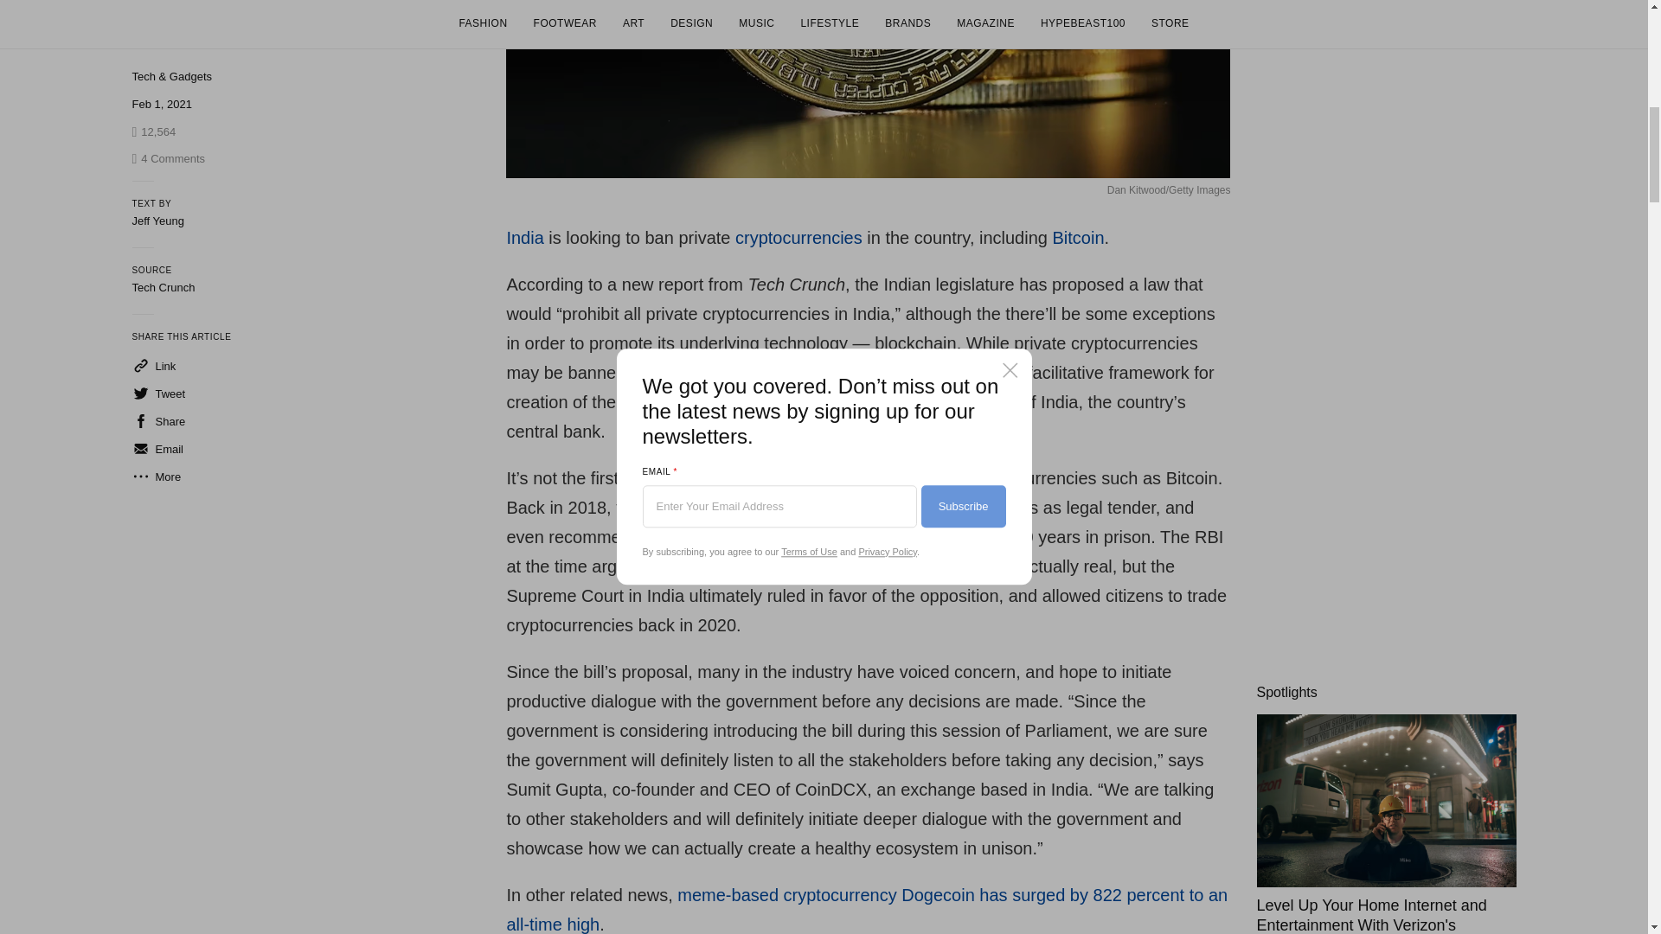 The width and height of the screenshot is (1661, 934). Describe the element at coordinates (1385, 107) in the screenshot. I see `3rd party ad content` at that location.